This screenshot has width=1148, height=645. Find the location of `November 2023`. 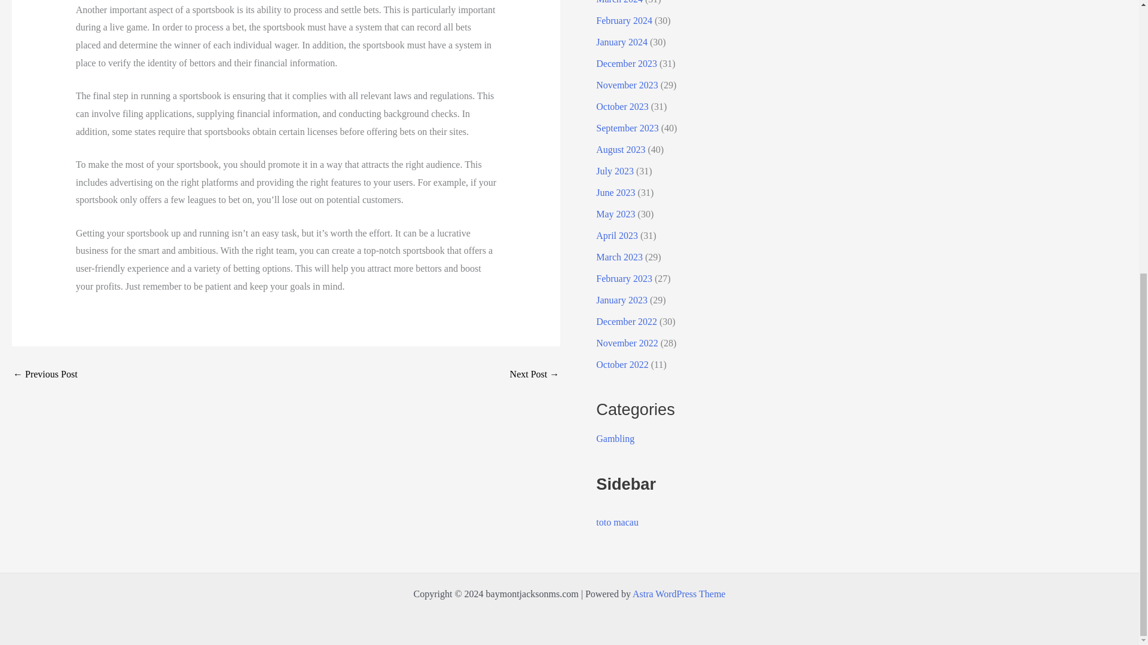

November 2023 is located at coordinates (627, 85).